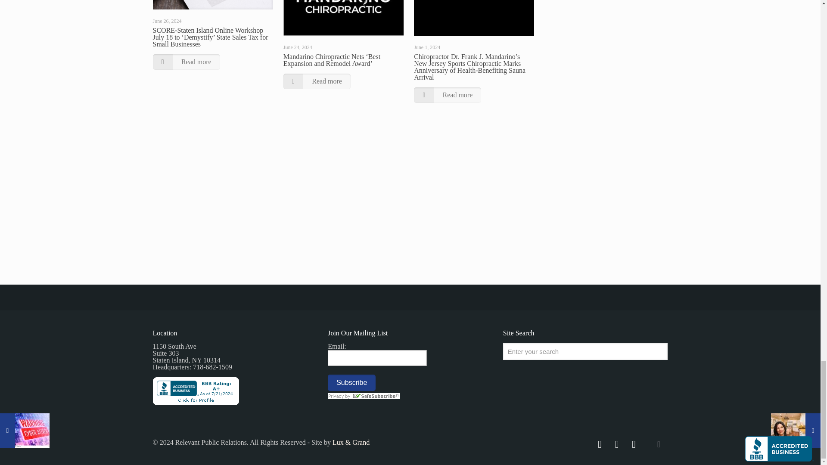  I want to click on Facebook, so click(600, 446).